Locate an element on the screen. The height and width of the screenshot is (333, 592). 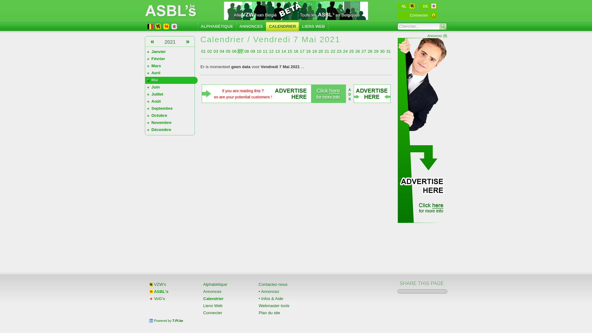
A
D
S is located at coordinates (350, 94).